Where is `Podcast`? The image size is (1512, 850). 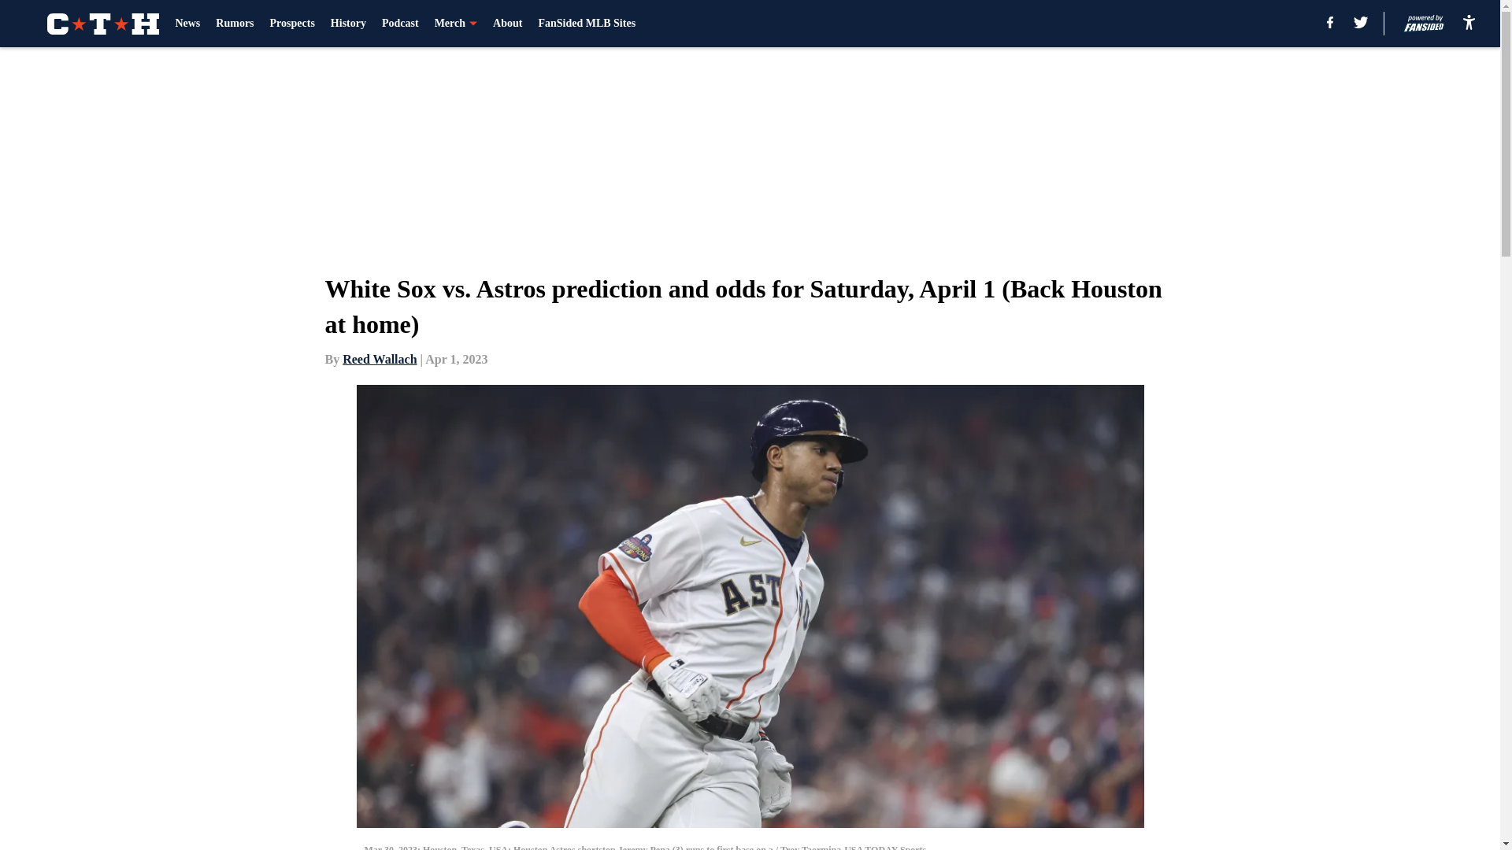 Podcast is located at coordinates (400, 24).